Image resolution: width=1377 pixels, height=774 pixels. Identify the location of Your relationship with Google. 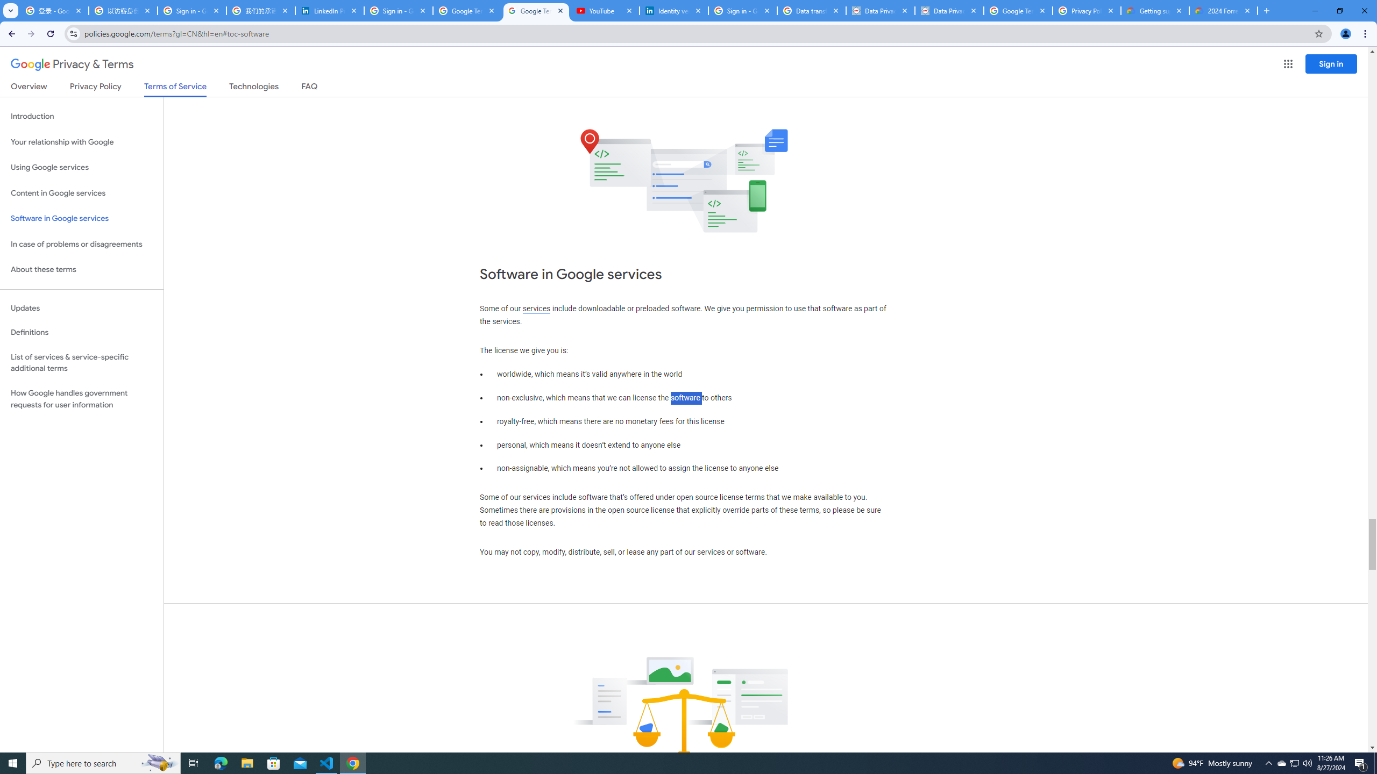
(82, 142).